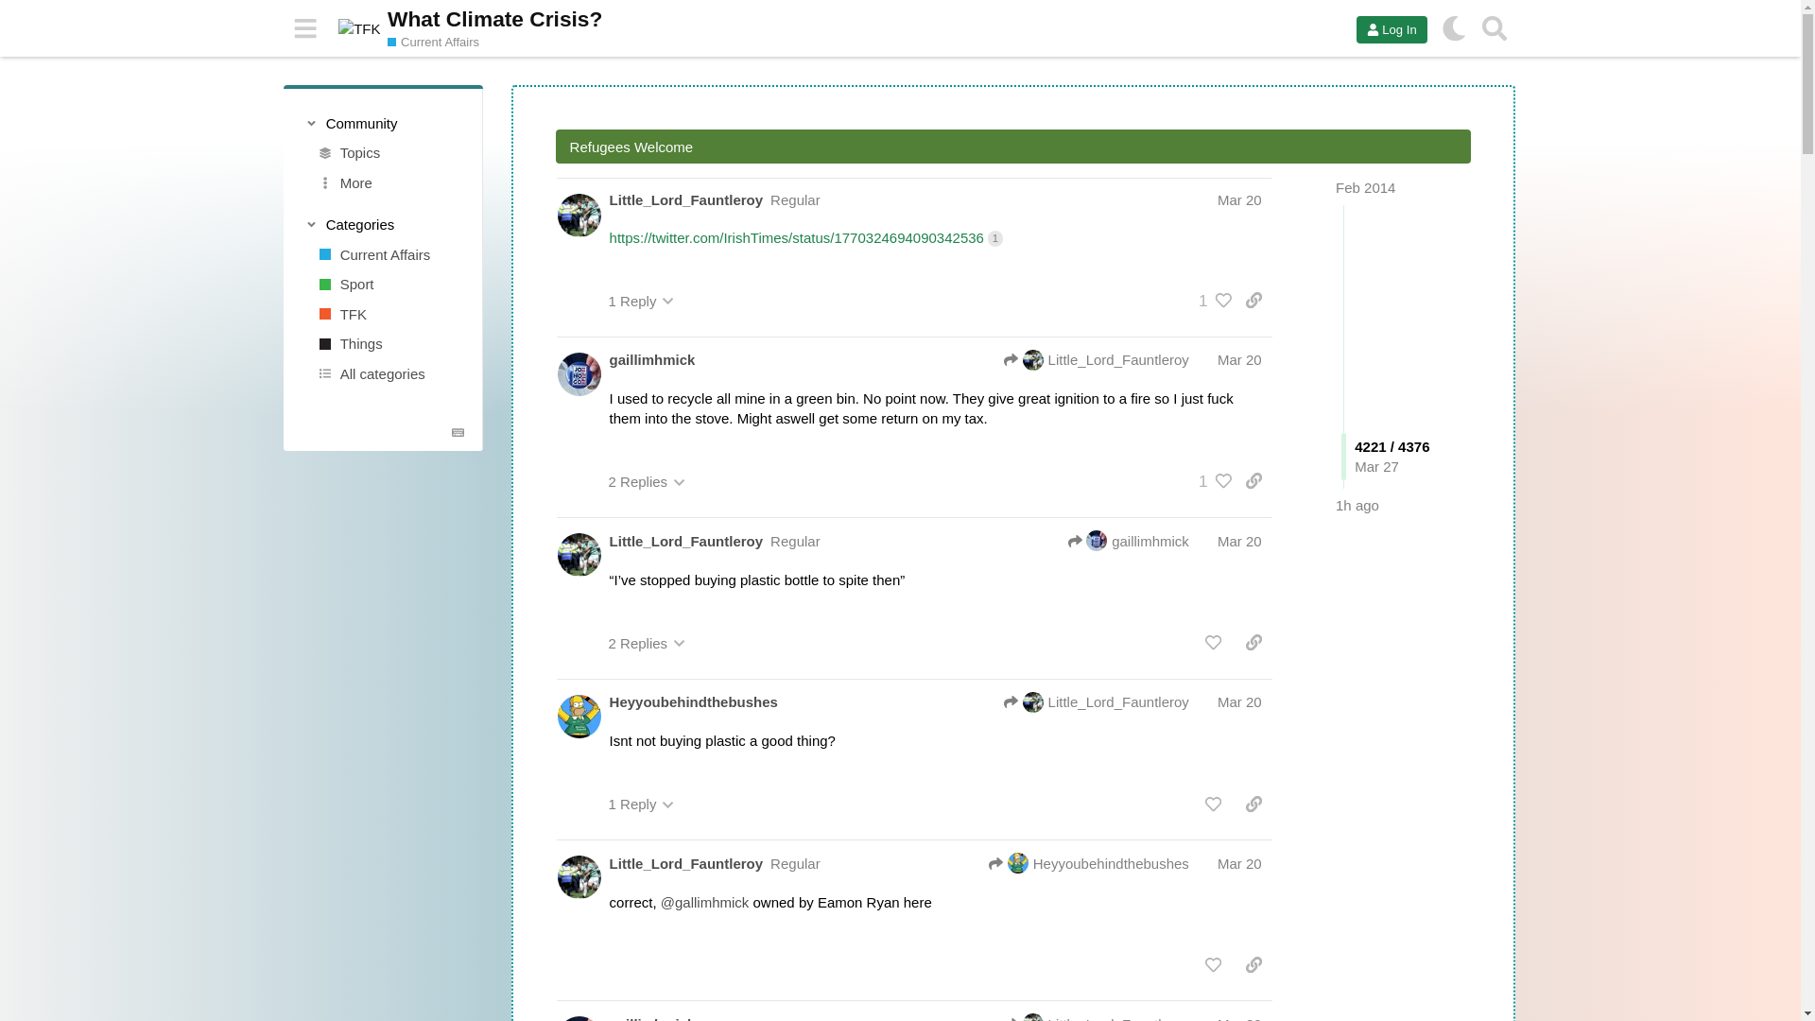 This screenshot has width=1815, height=1021. I want to click on Current Affairs, so click(389, 253).